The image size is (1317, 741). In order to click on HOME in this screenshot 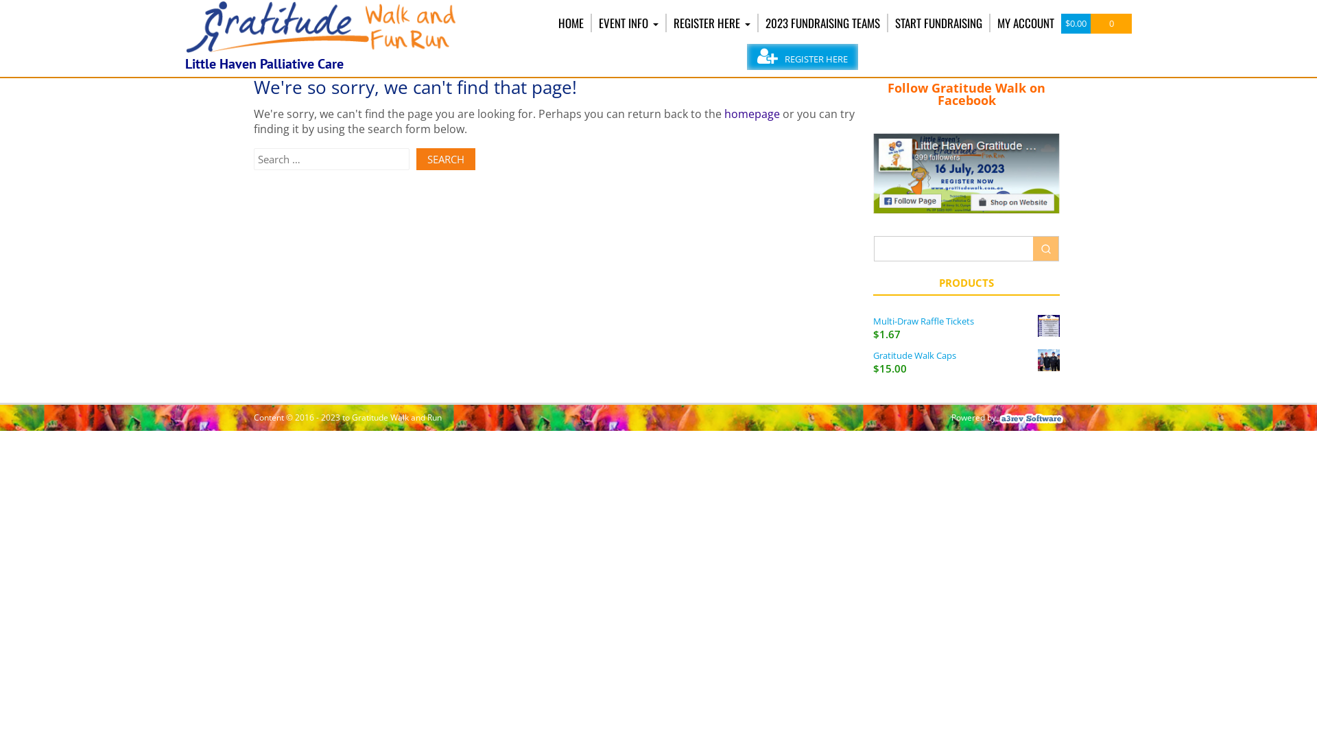, I will do `click(571, 23)`.